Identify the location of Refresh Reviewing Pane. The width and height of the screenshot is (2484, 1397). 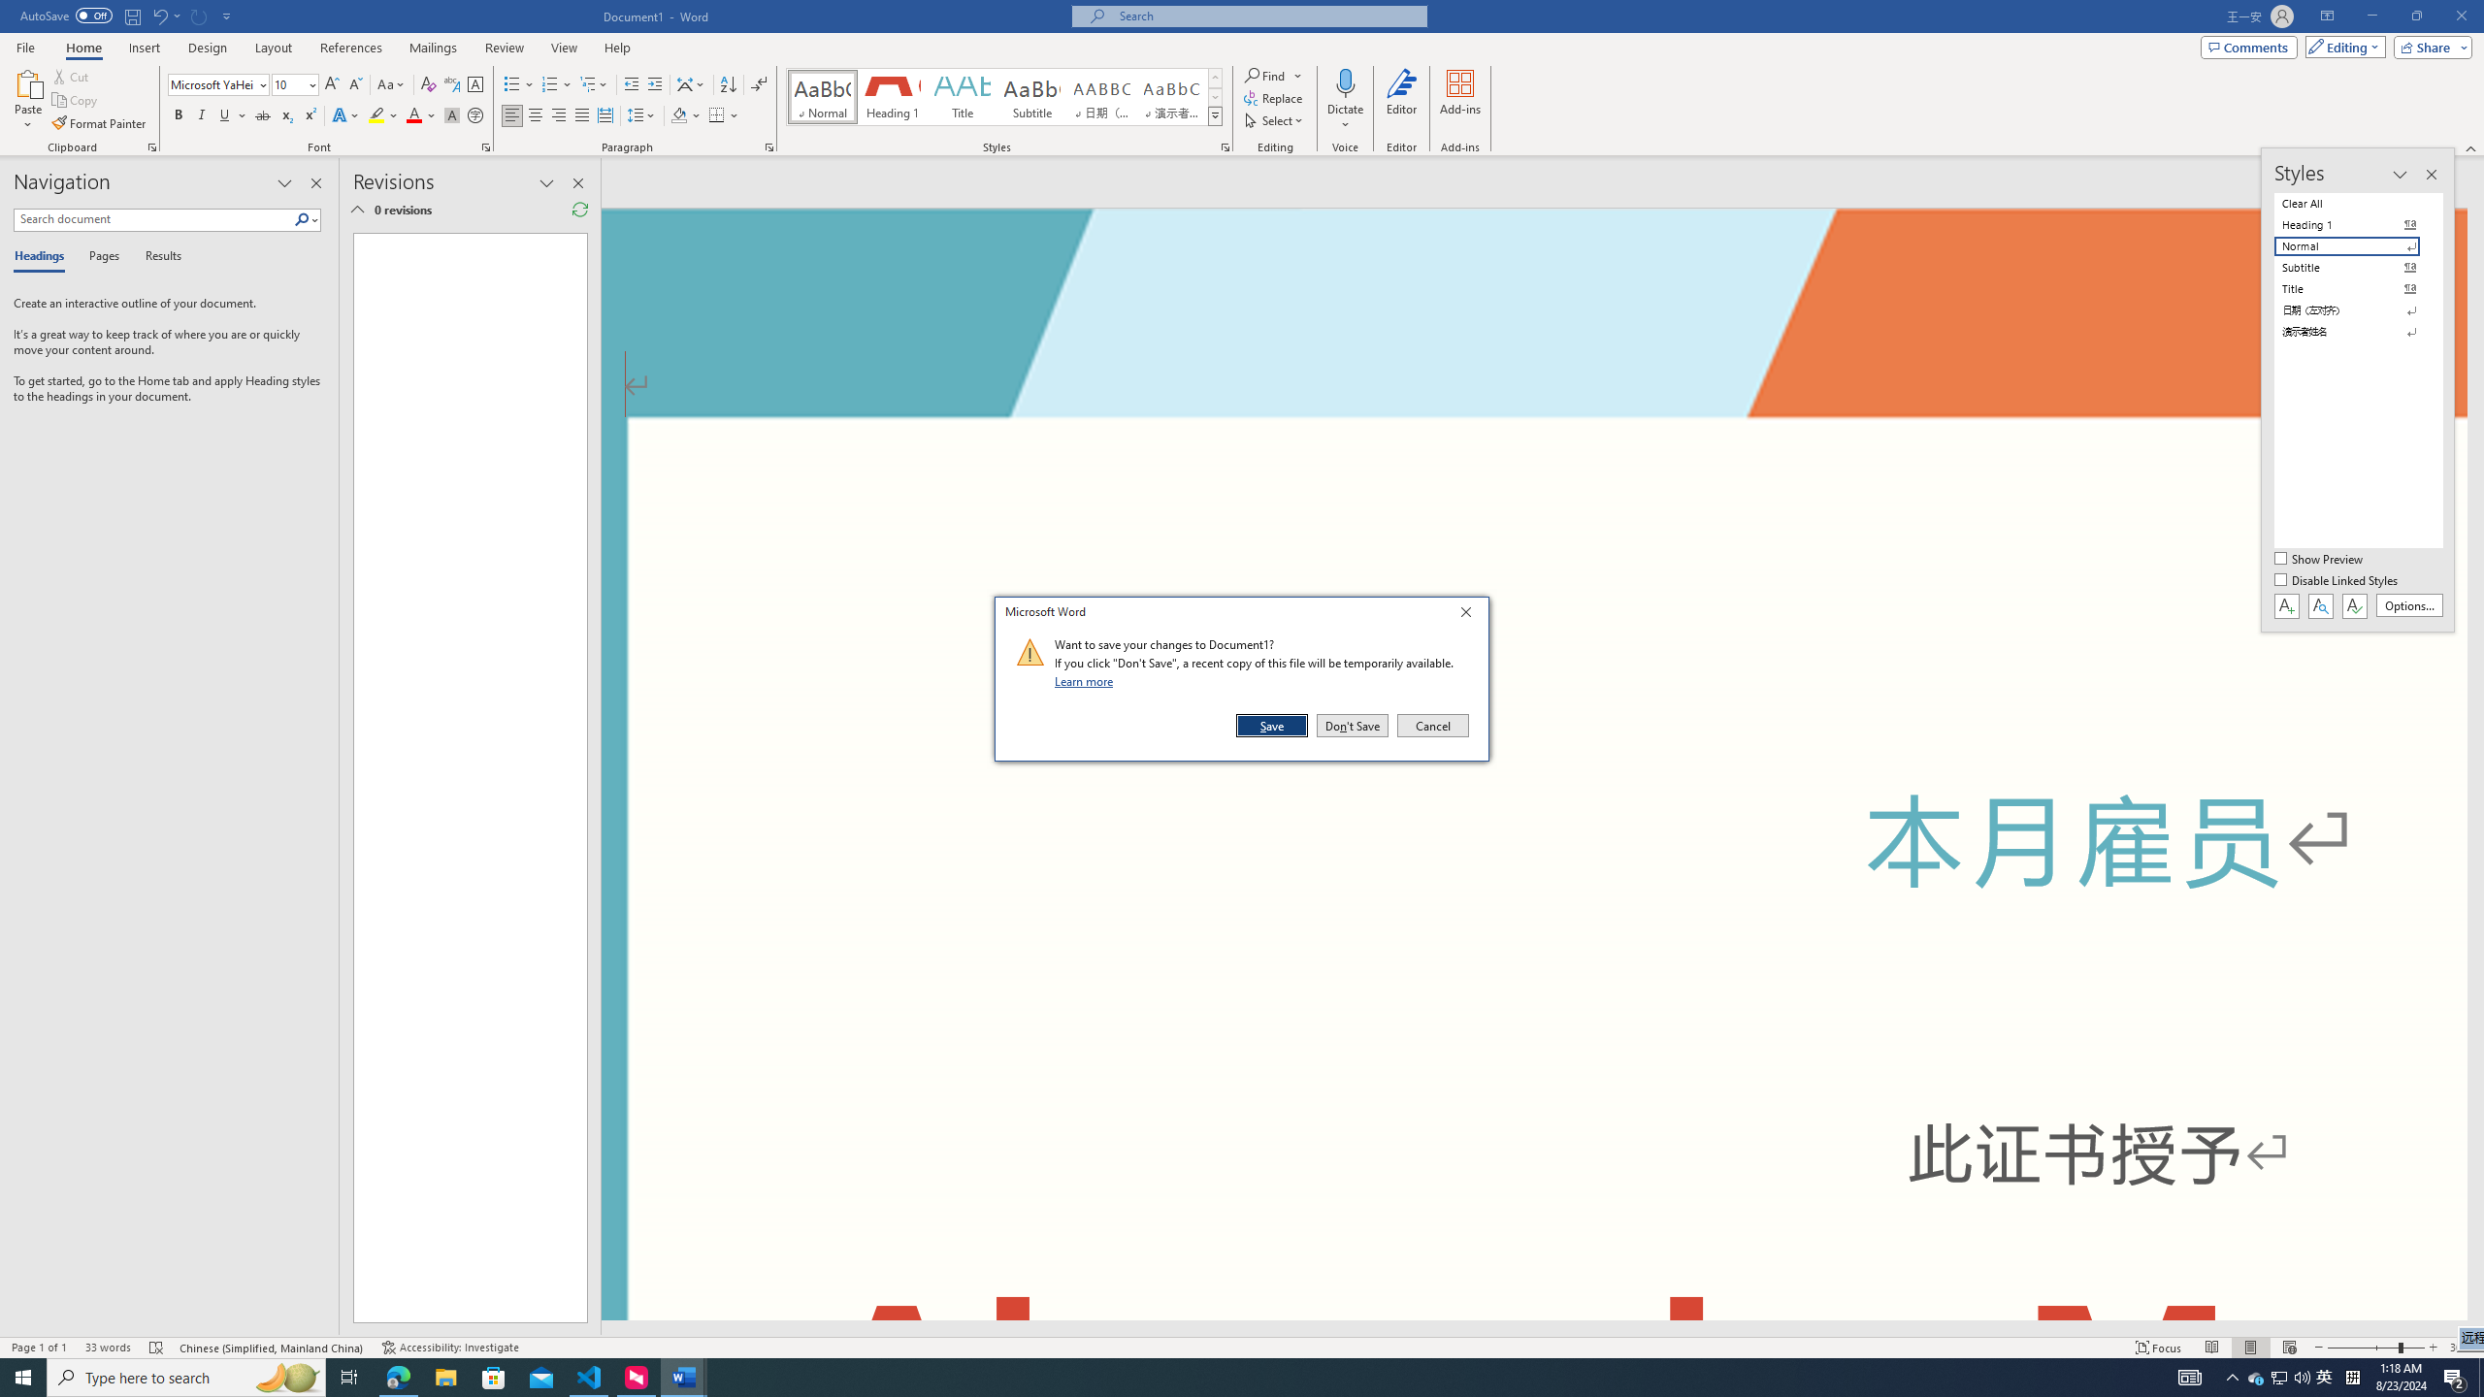
(579, 210).